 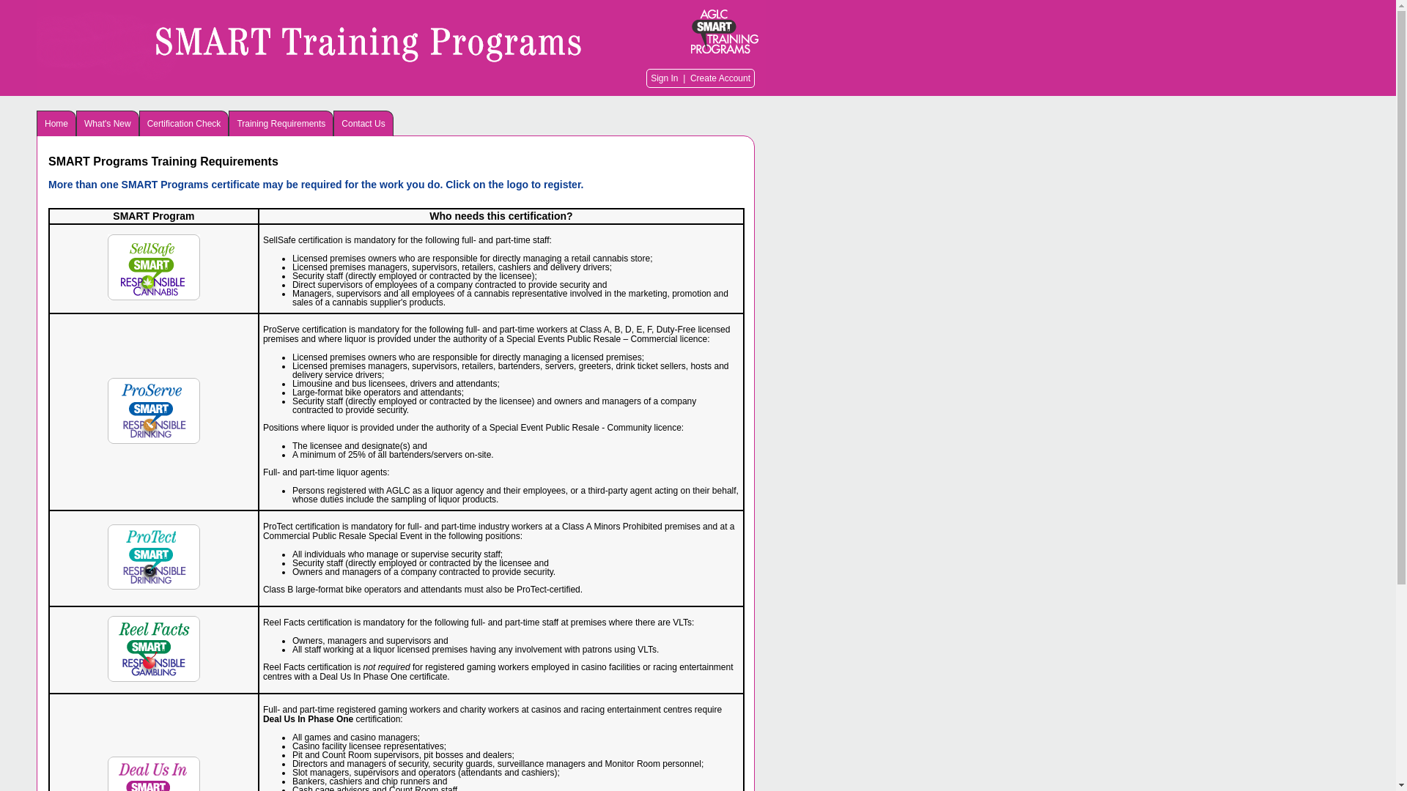 What do you see at coordinates (281, 123) in the screenshot?
I see `Training Requirements` at bounding box center [281, 123].